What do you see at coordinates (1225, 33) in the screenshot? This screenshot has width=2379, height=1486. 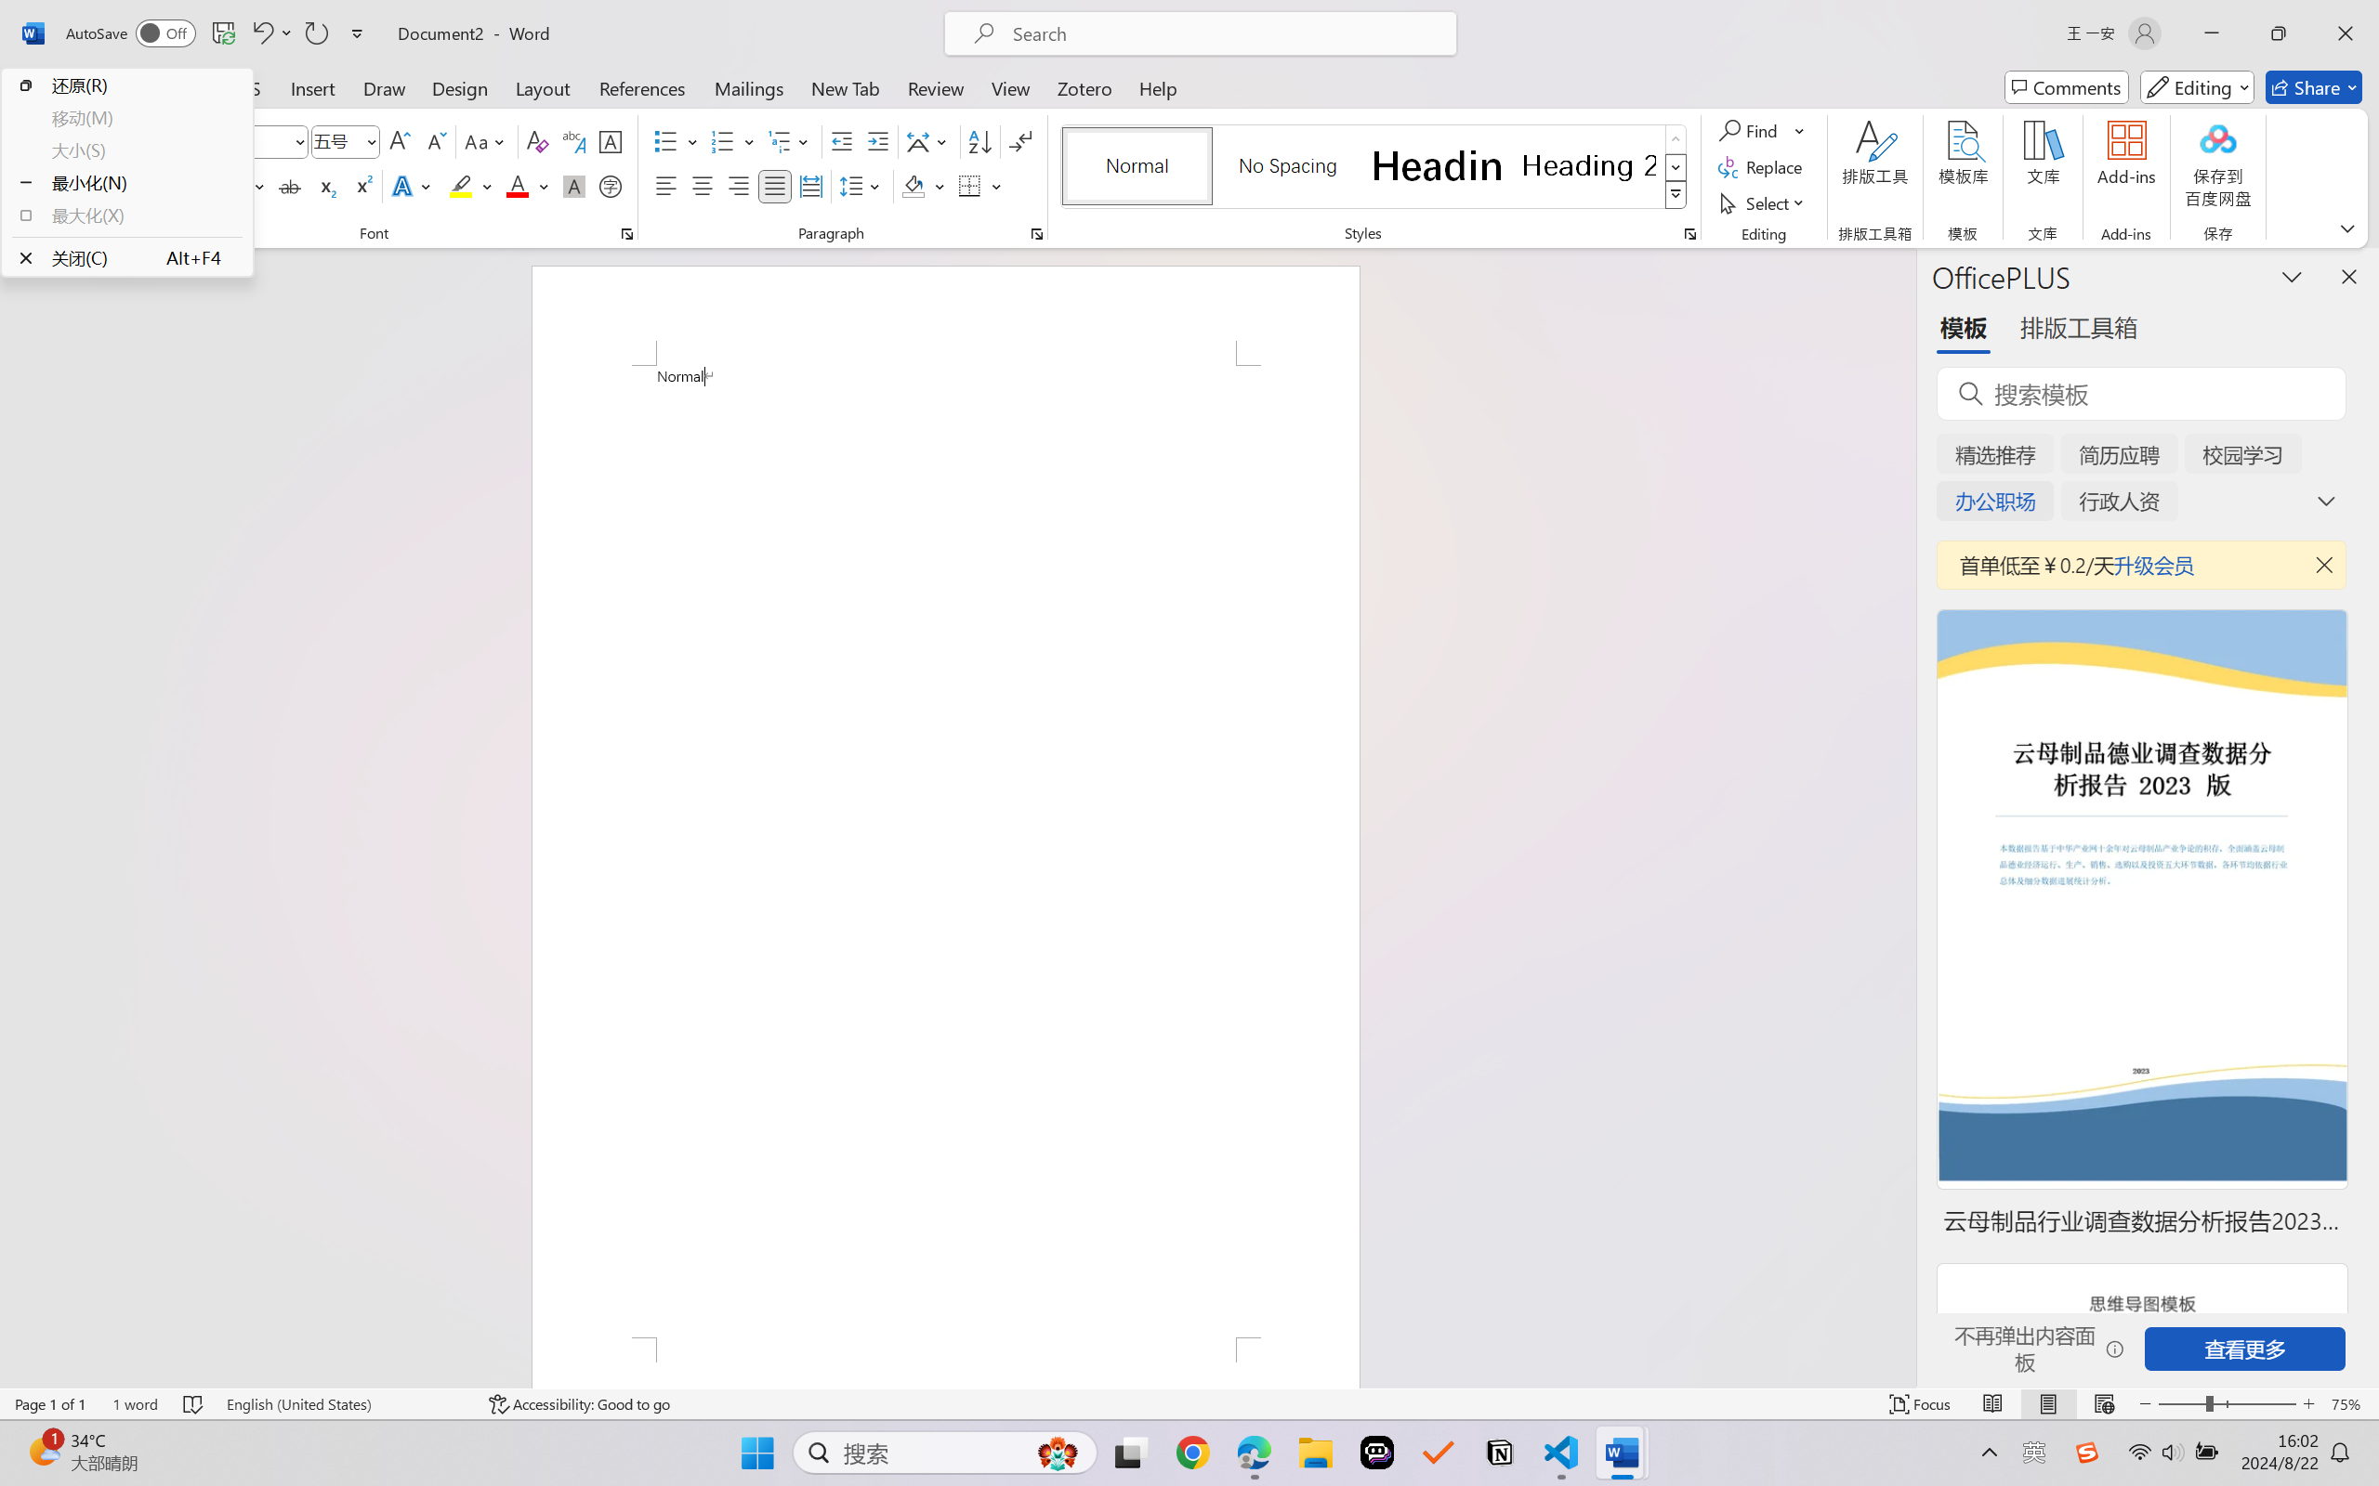 I see `Microsoft search` at bounding box center [1225, 33].